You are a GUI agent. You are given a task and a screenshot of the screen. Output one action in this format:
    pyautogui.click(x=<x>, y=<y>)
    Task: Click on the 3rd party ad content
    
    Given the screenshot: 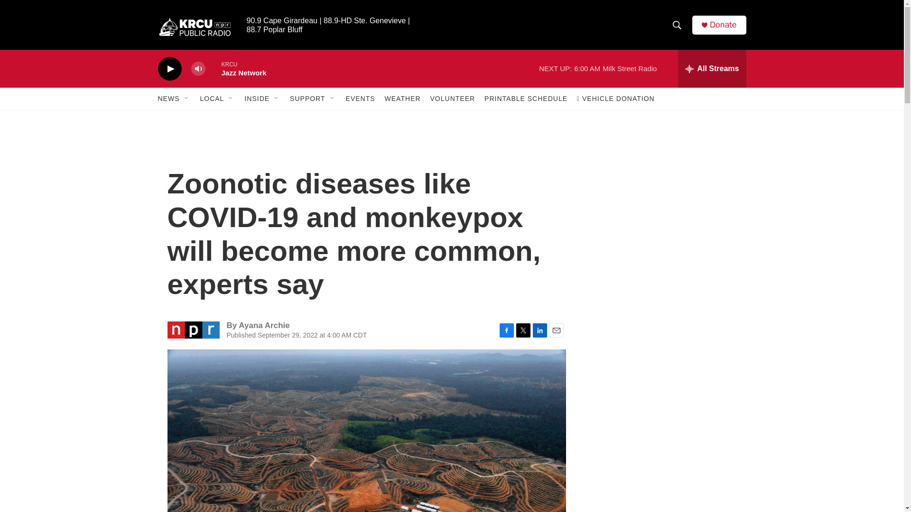 What is the action you would take?
    pyautogui.click(x=665, y=198)
    